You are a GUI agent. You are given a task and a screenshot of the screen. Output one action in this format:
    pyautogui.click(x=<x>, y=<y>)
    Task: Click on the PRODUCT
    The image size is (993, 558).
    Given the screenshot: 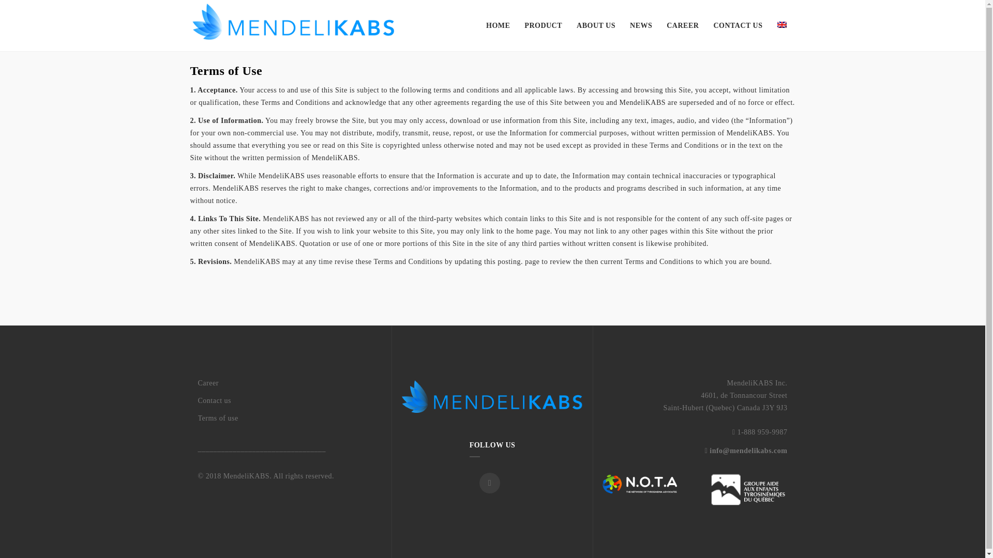 What is the action you would take?
    pyautogui.click(x=543, y=26)
    